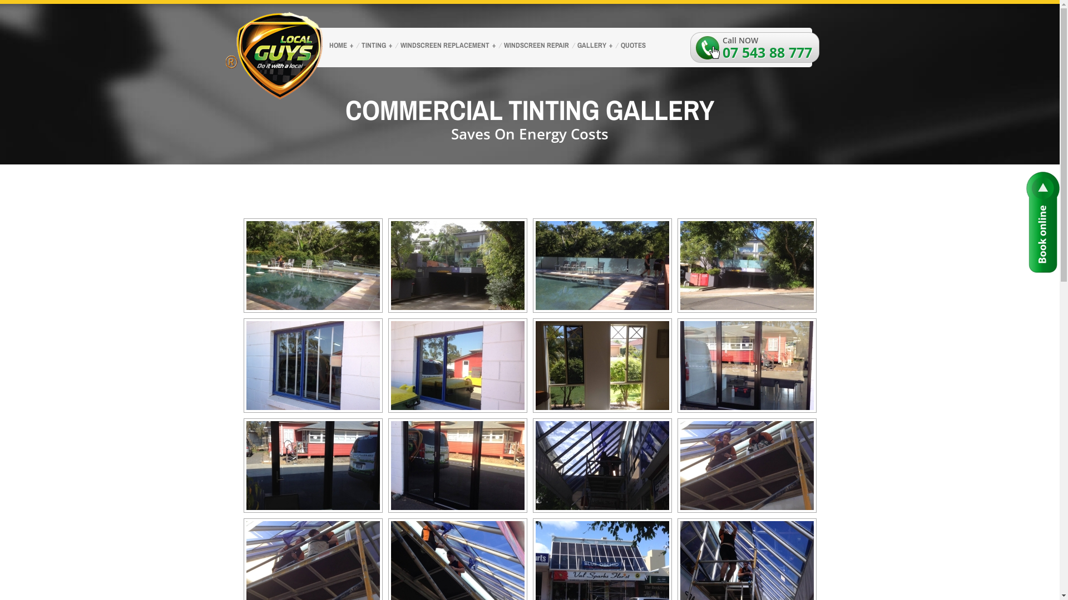  What do you see at coordinates (746, 466) in the screenshot?
I see `Local Guys are not scared of heights` at bounding box center [746, 466].